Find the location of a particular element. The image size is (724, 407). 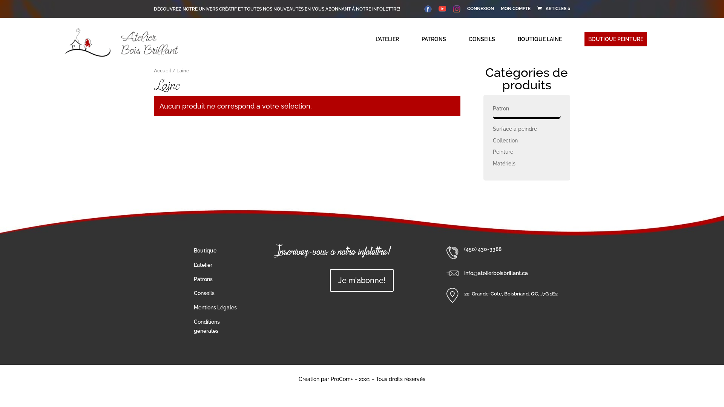

BOUTIQUE PEINTURE is located at coordinates (616, 39).